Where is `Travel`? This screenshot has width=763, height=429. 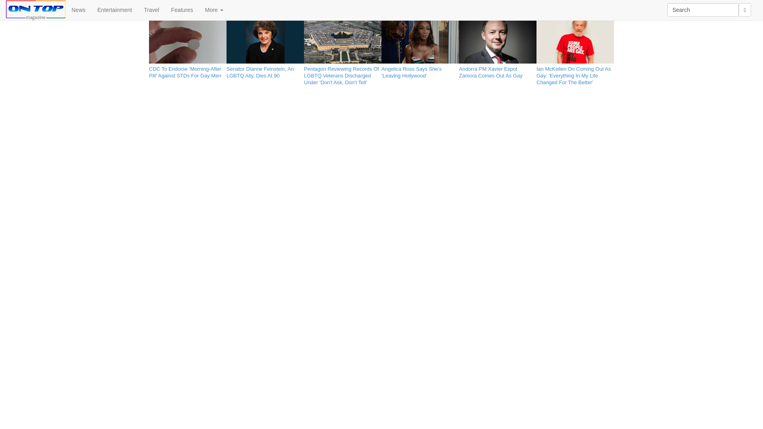 Travel is located at coordinates (151, 10).